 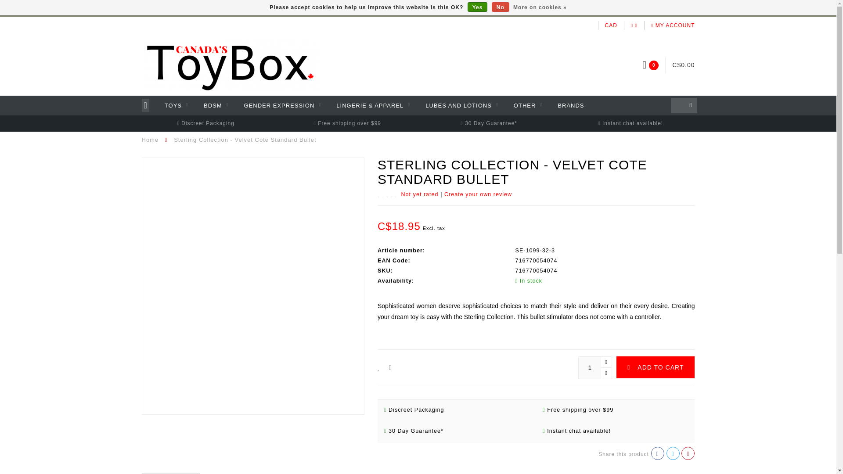 I want to click on CAD, so click(x=611, y=25).